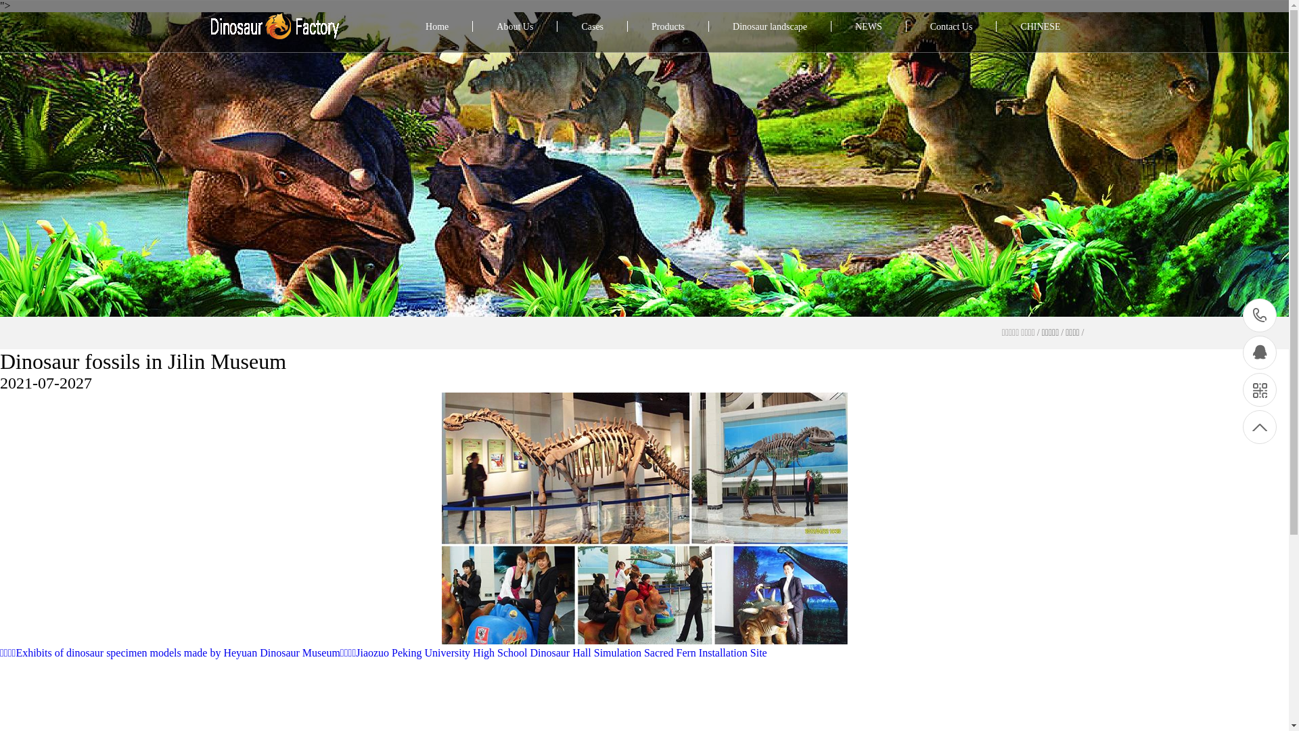  Describe the element at coordinates (951, 27) in the screenshot. I see `Contact Us` at that location.